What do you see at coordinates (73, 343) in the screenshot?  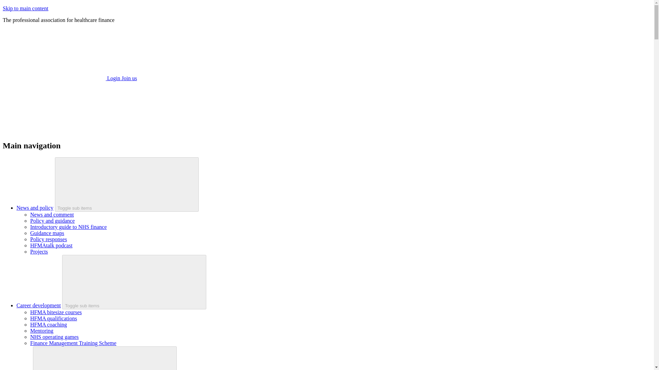 I see `Finance Management Training Scheme` at bounding box center [73, 343].